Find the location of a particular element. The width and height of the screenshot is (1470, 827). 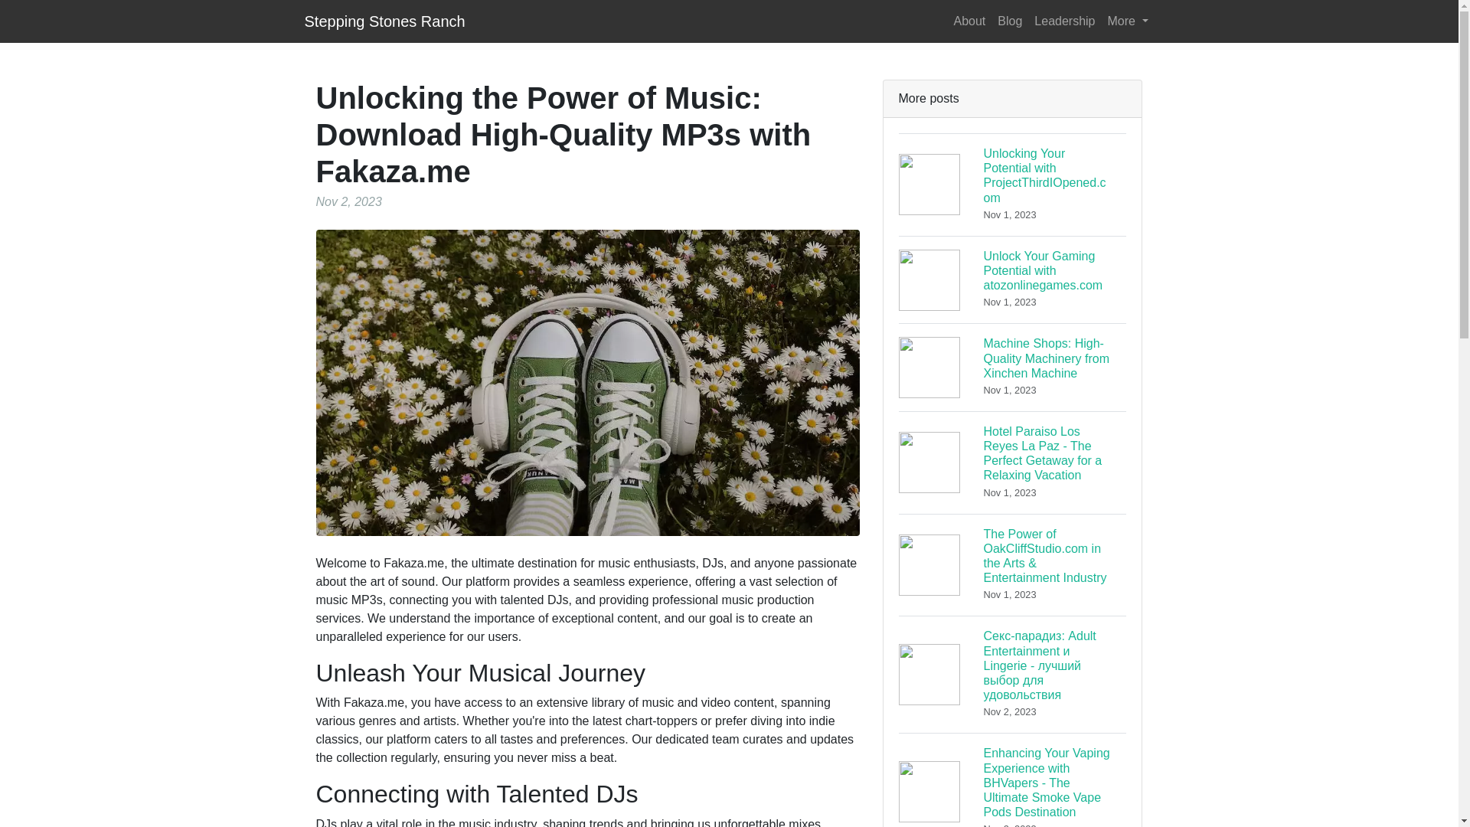

About is located at coordinates (970, 21).